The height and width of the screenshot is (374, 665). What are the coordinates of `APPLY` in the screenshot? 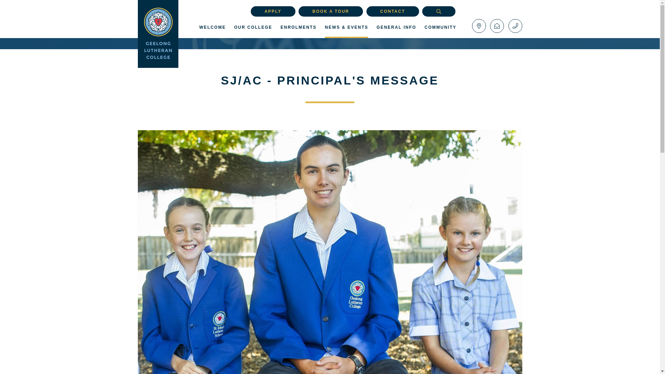 It's located at (273, 11).